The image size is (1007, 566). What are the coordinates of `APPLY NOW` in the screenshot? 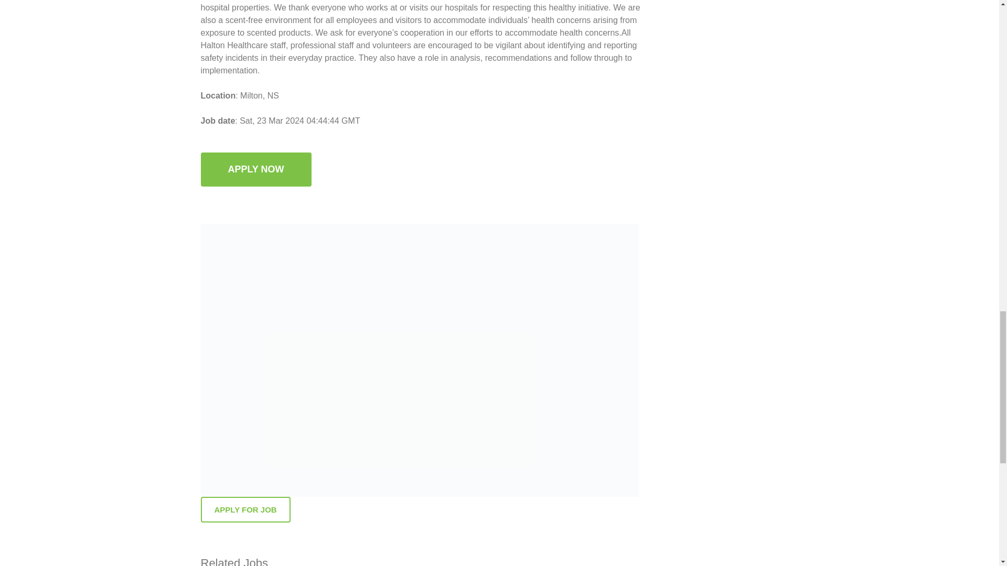 It's located at (256, 181).